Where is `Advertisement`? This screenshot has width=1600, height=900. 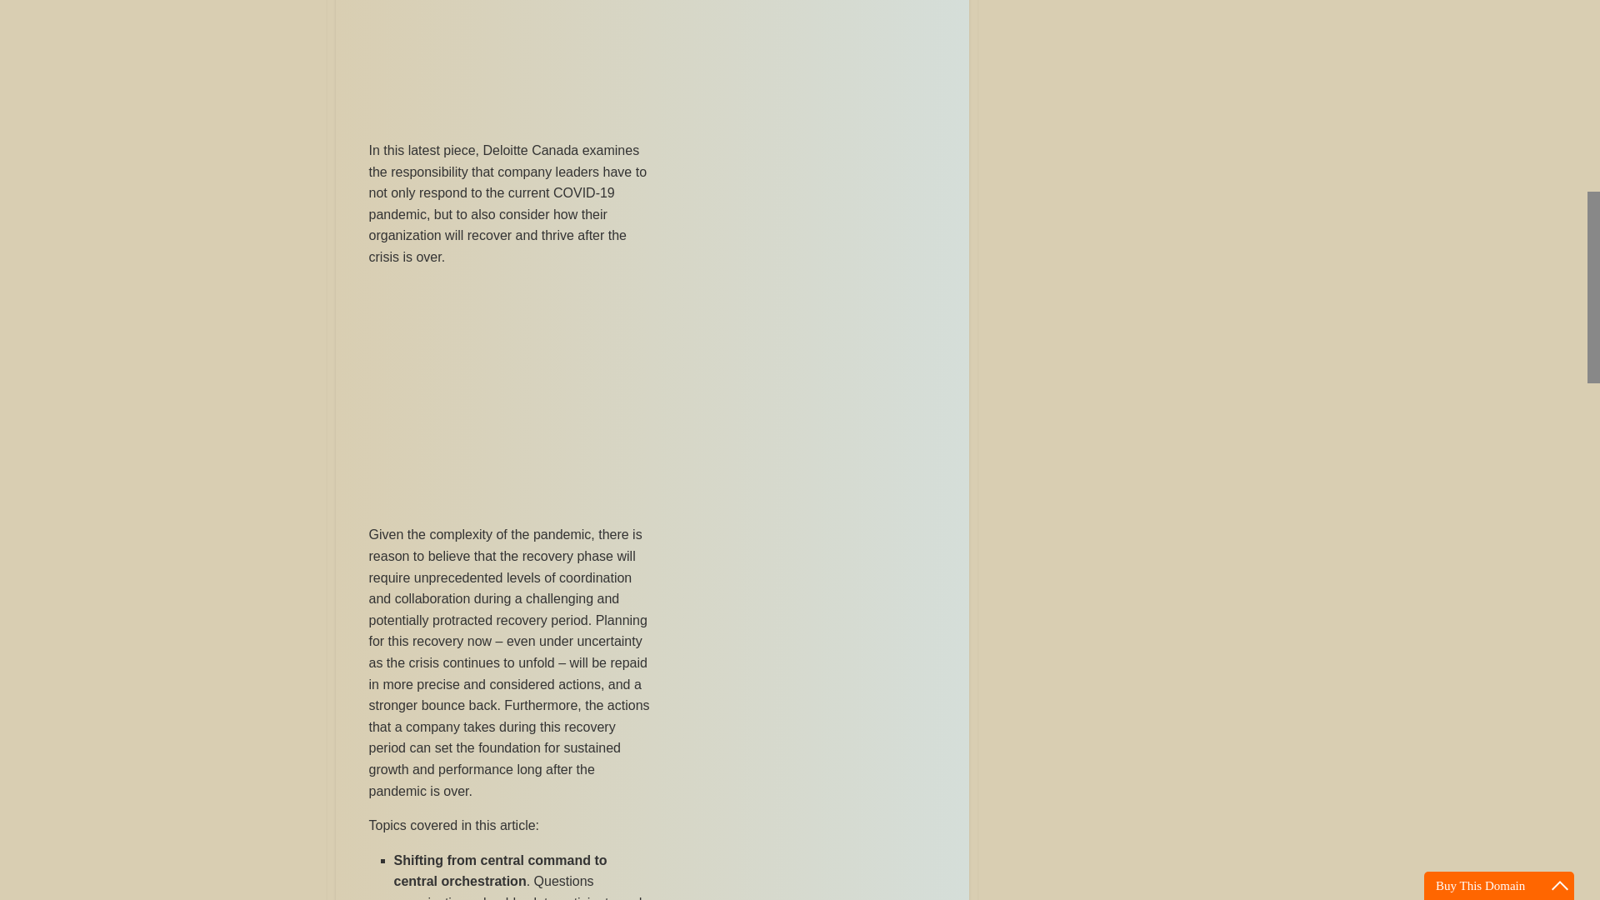
Advertisement is located at coordinates (509, 63).